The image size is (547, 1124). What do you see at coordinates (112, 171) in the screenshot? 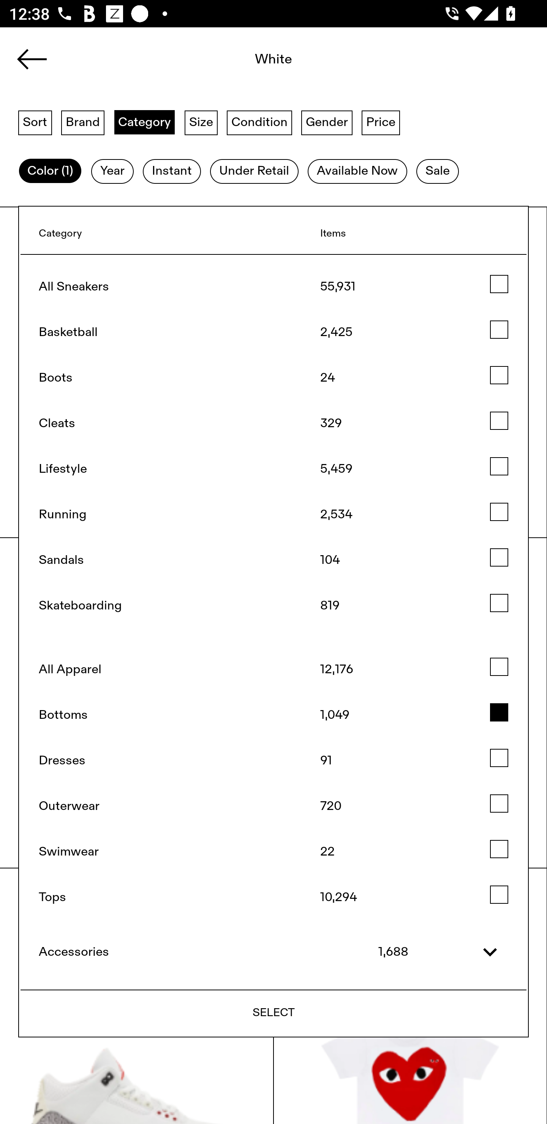
I see `Year` at bounding box center [112, 171].